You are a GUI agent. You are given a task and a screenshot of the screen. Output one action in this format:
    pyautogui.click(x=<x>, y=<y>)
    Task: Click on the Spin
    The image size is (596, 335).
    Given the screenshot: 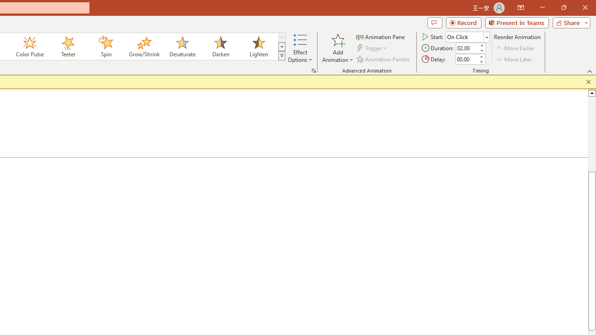 What is the action you would take?
    pyautogui.click(x=106, y=47)
    